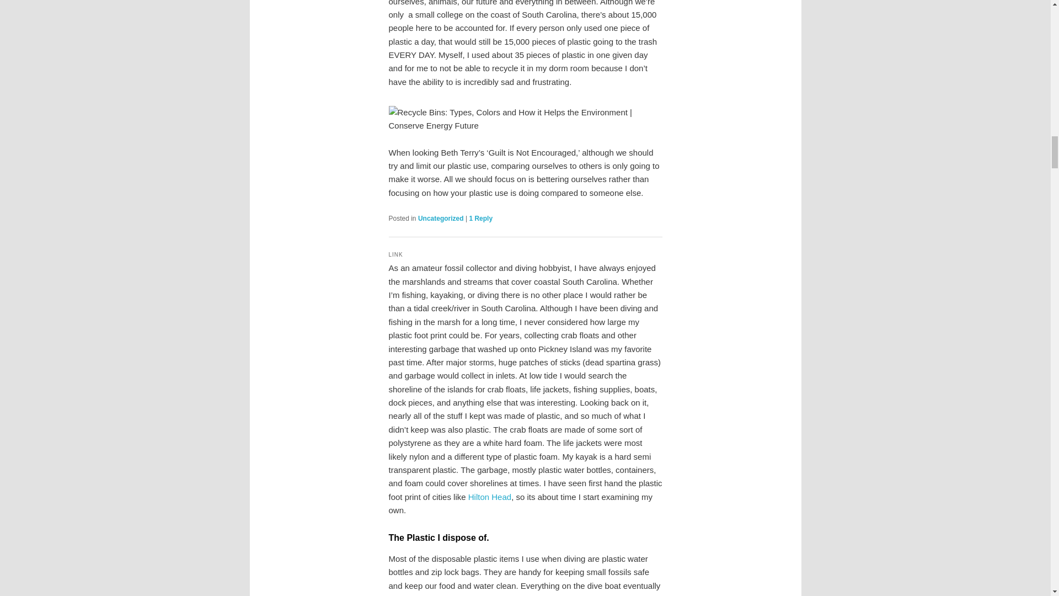  I want to click on Hilton Head, so click(490, 497).